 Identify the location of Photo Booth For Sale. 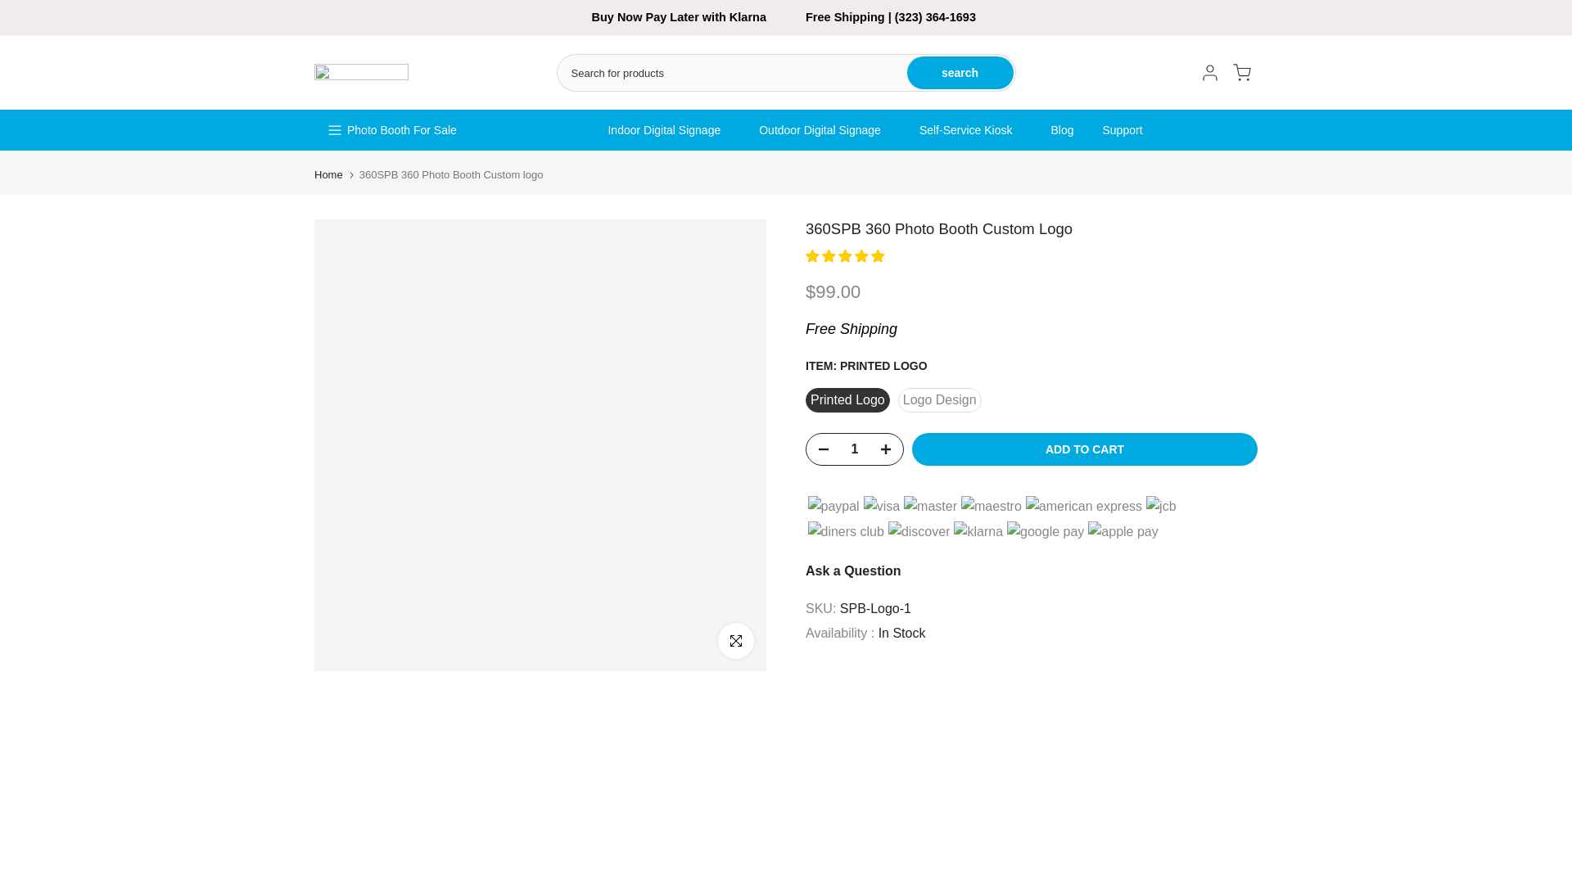
(402, 130).